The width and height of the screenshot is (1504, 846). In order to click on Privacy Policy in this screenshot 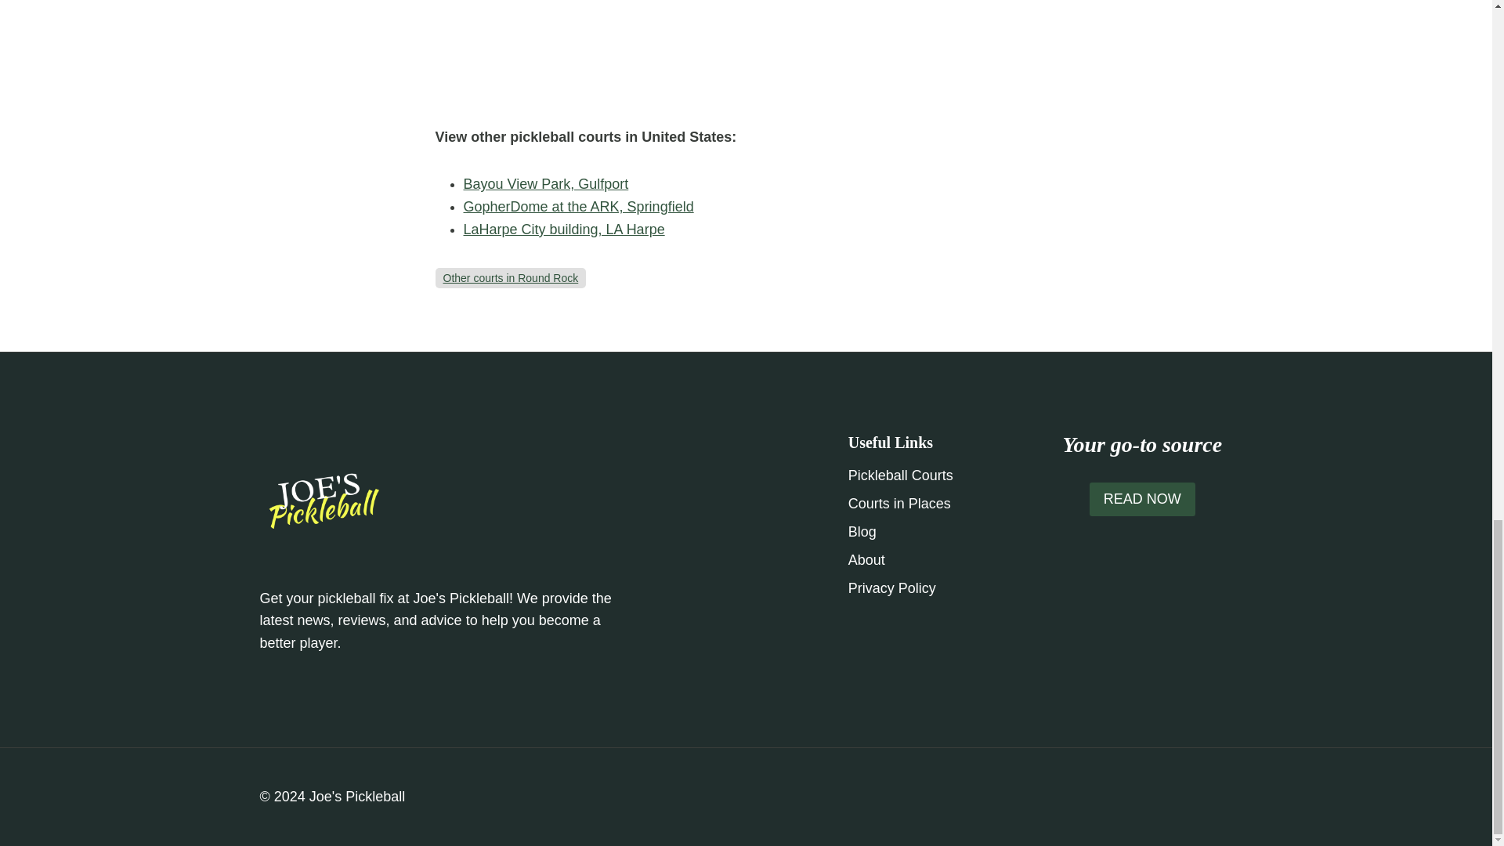, I will do `click(938, 589)`.